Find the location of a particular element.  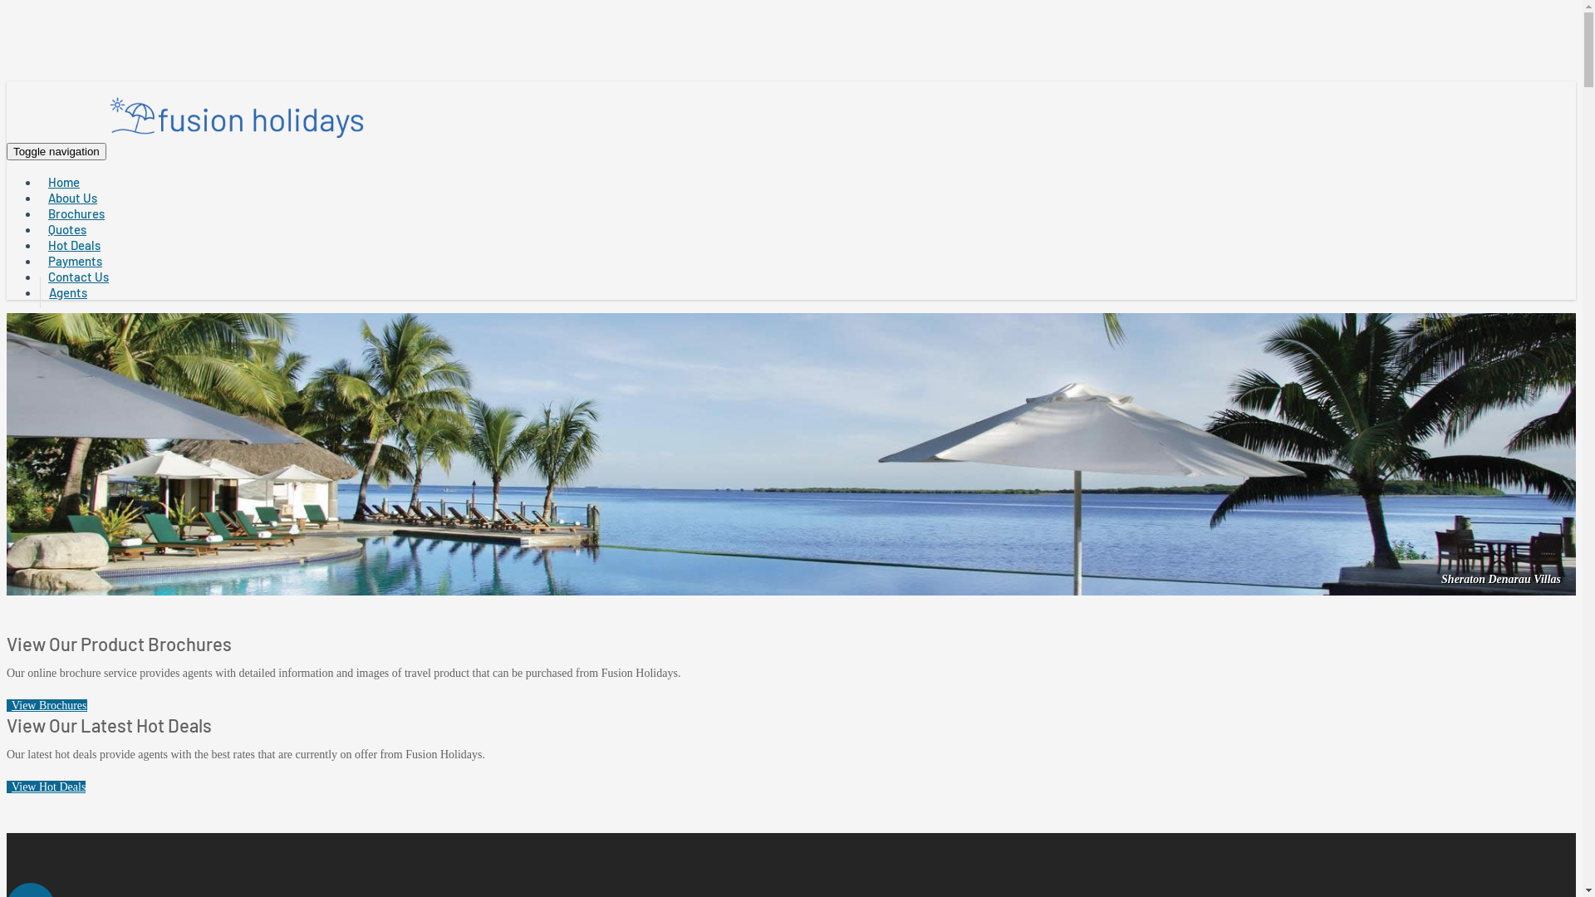

View Brochures is located at coordinates (47, 706).